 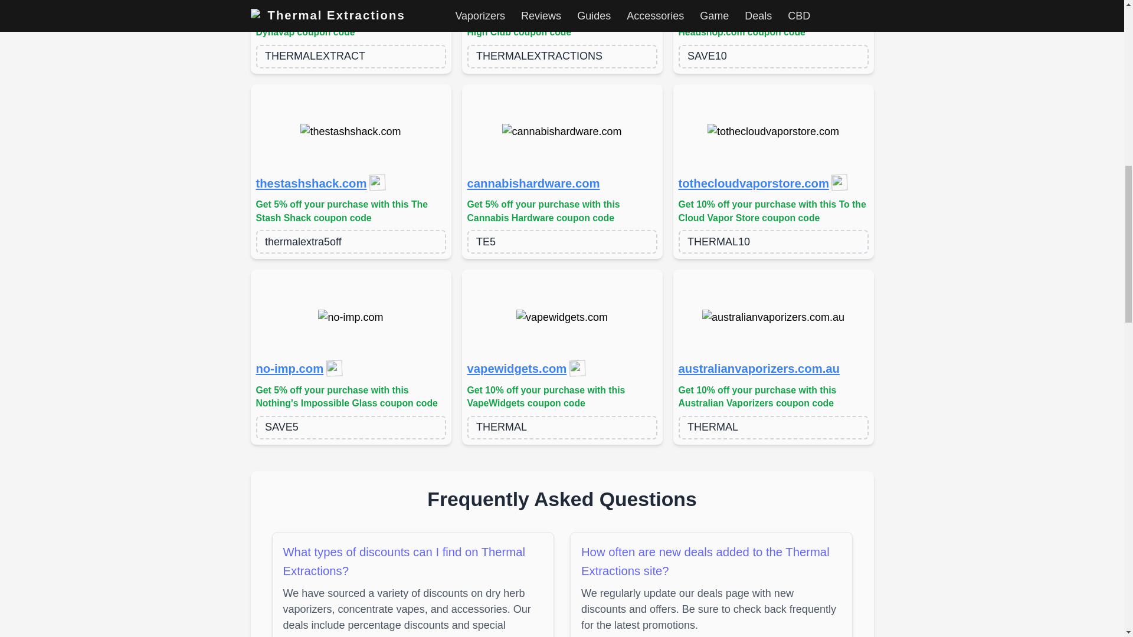 What do you see at coordinates (754, 184) in the screenshot?
I see `tothecloudvaporstore.com` at bounding box center [754, 184].